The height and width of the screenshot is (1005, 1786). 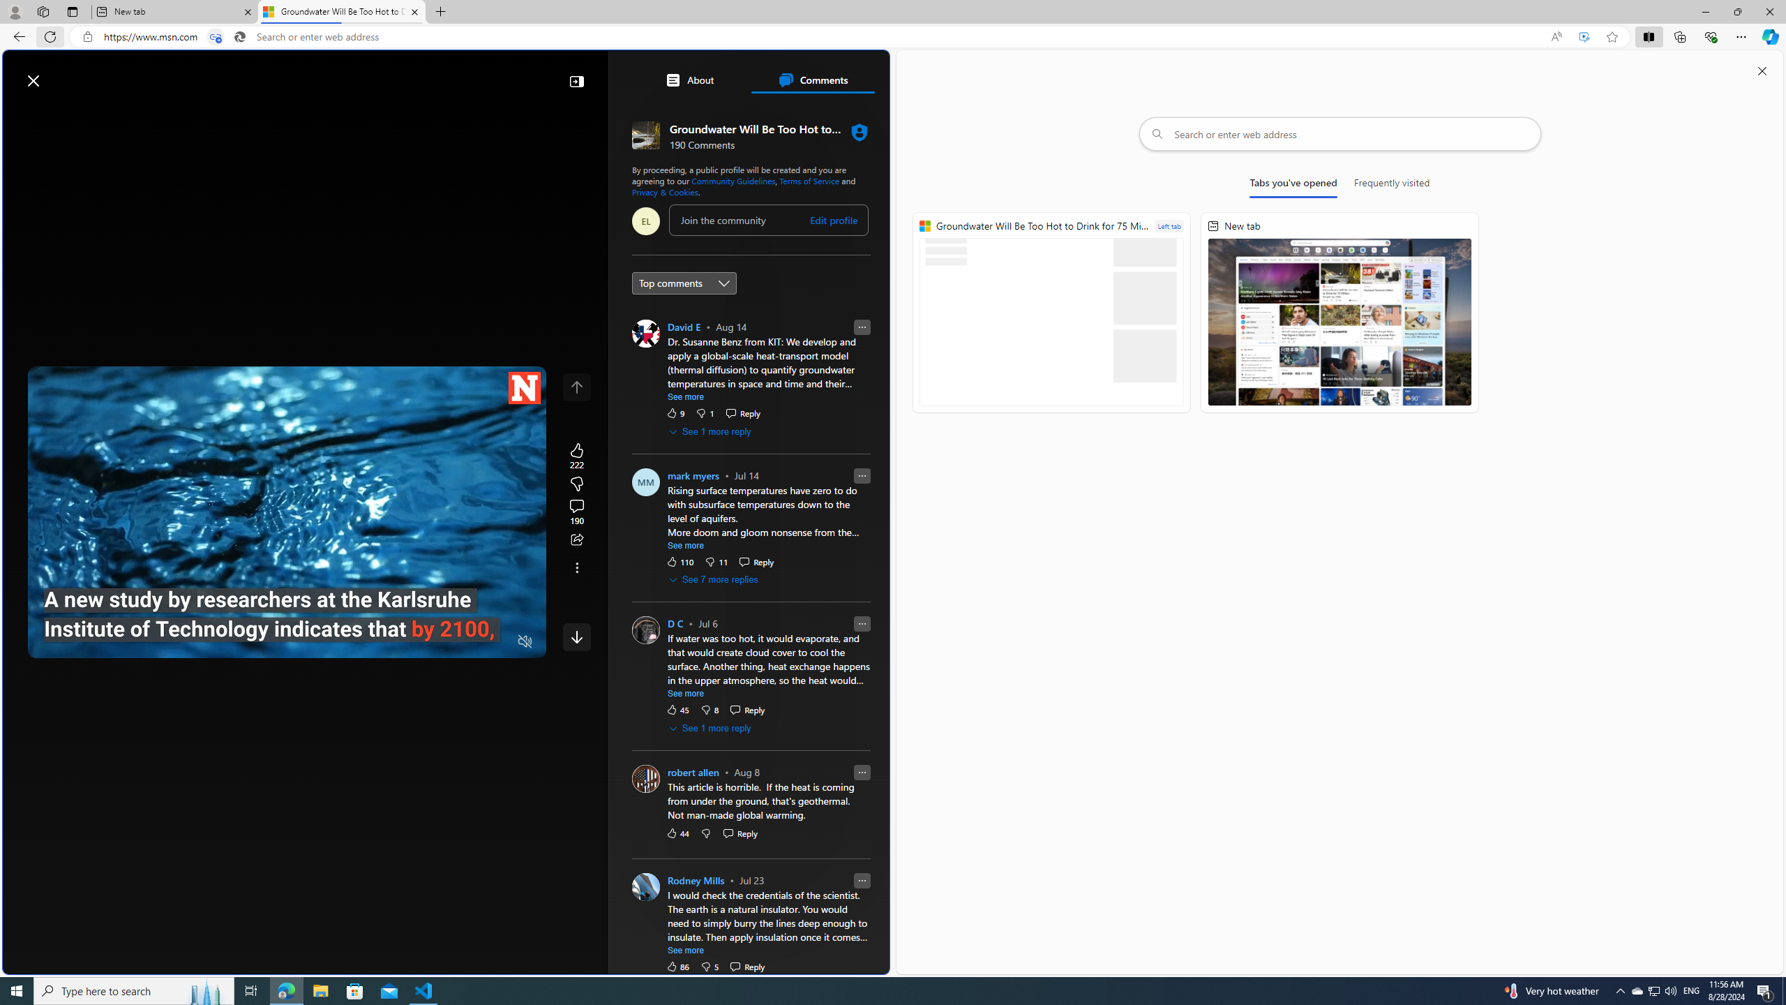 What do you see at coordinates (710, 728) in the screenshot?
I see `See 1 more reply` at bounding box center [710, 728].